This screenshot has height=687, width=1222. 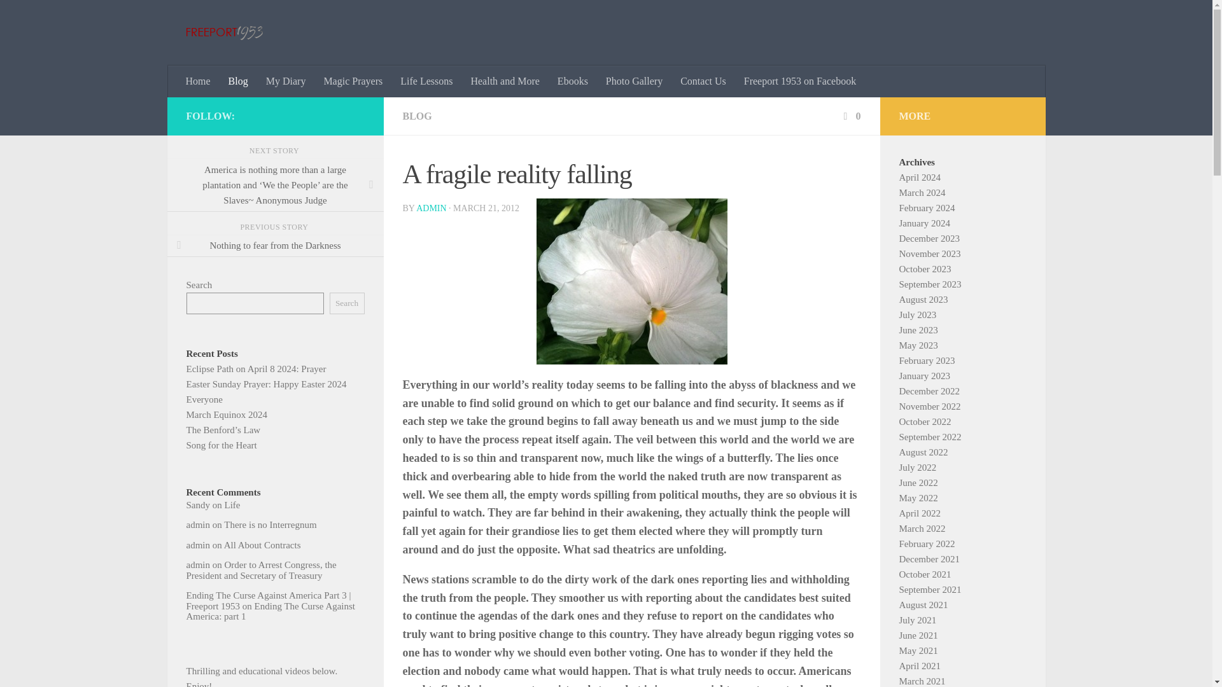 What do you see at coordinates (50, 17) in the screenshot?
I see `Skip to content` at bounding box center [50, 17].